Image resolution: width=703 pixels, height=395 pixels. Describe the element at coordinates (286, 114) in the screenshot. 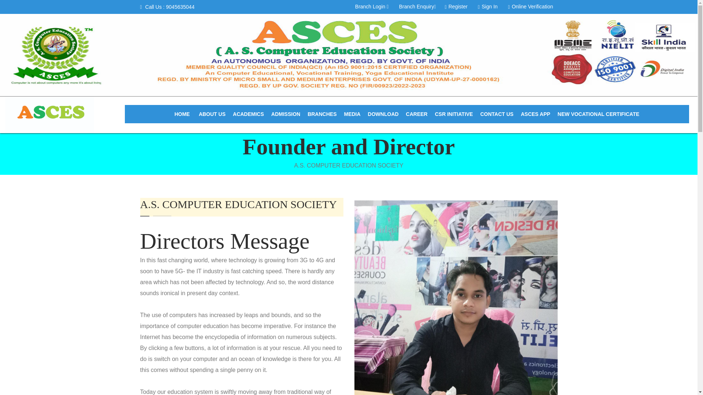

I see `ADMISSION` at that location.